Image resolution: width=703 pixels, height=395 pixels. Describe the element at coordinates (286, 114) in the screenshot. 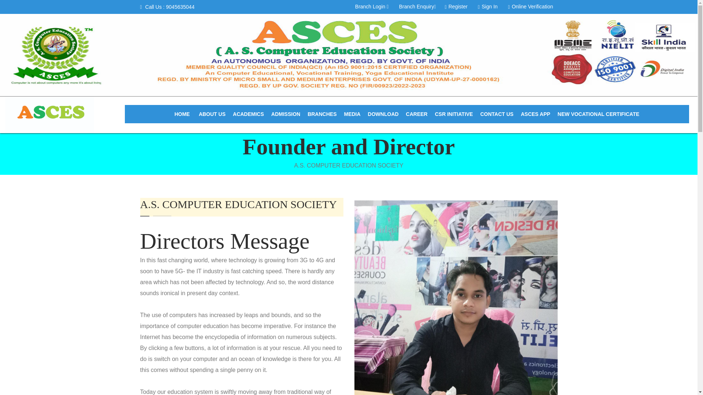

I see `ADMISSION` at that location.